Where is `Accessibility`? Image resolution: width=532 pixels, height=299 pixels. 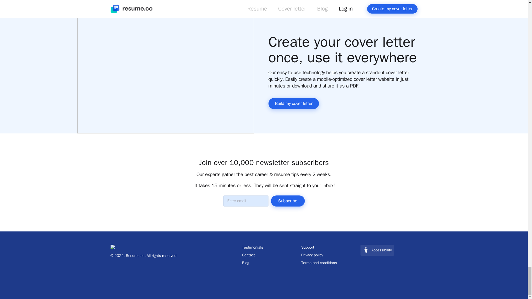
Accessibility is located at coordinates (377, 250).